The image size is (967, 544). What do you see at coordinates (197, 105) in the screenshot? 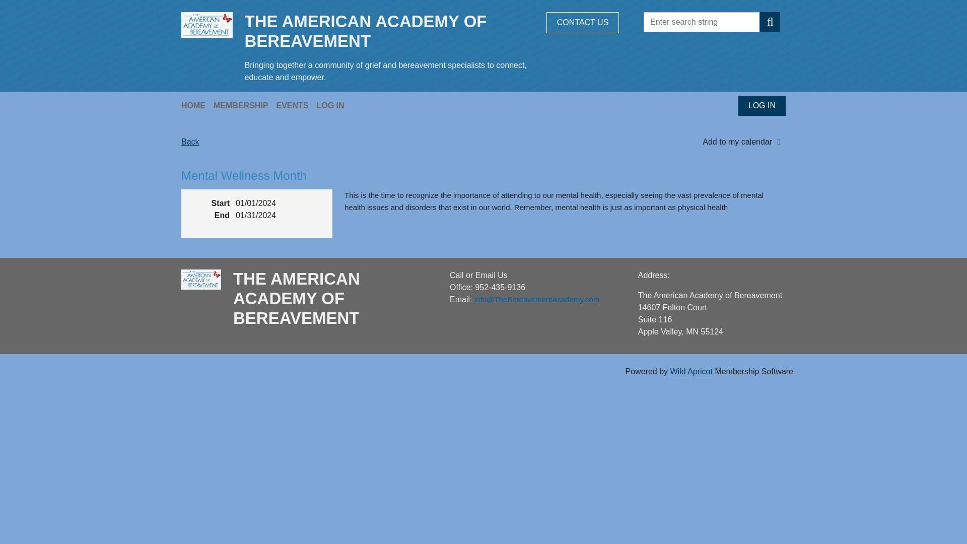
I see `HOME` at bounding box center [197, 105].